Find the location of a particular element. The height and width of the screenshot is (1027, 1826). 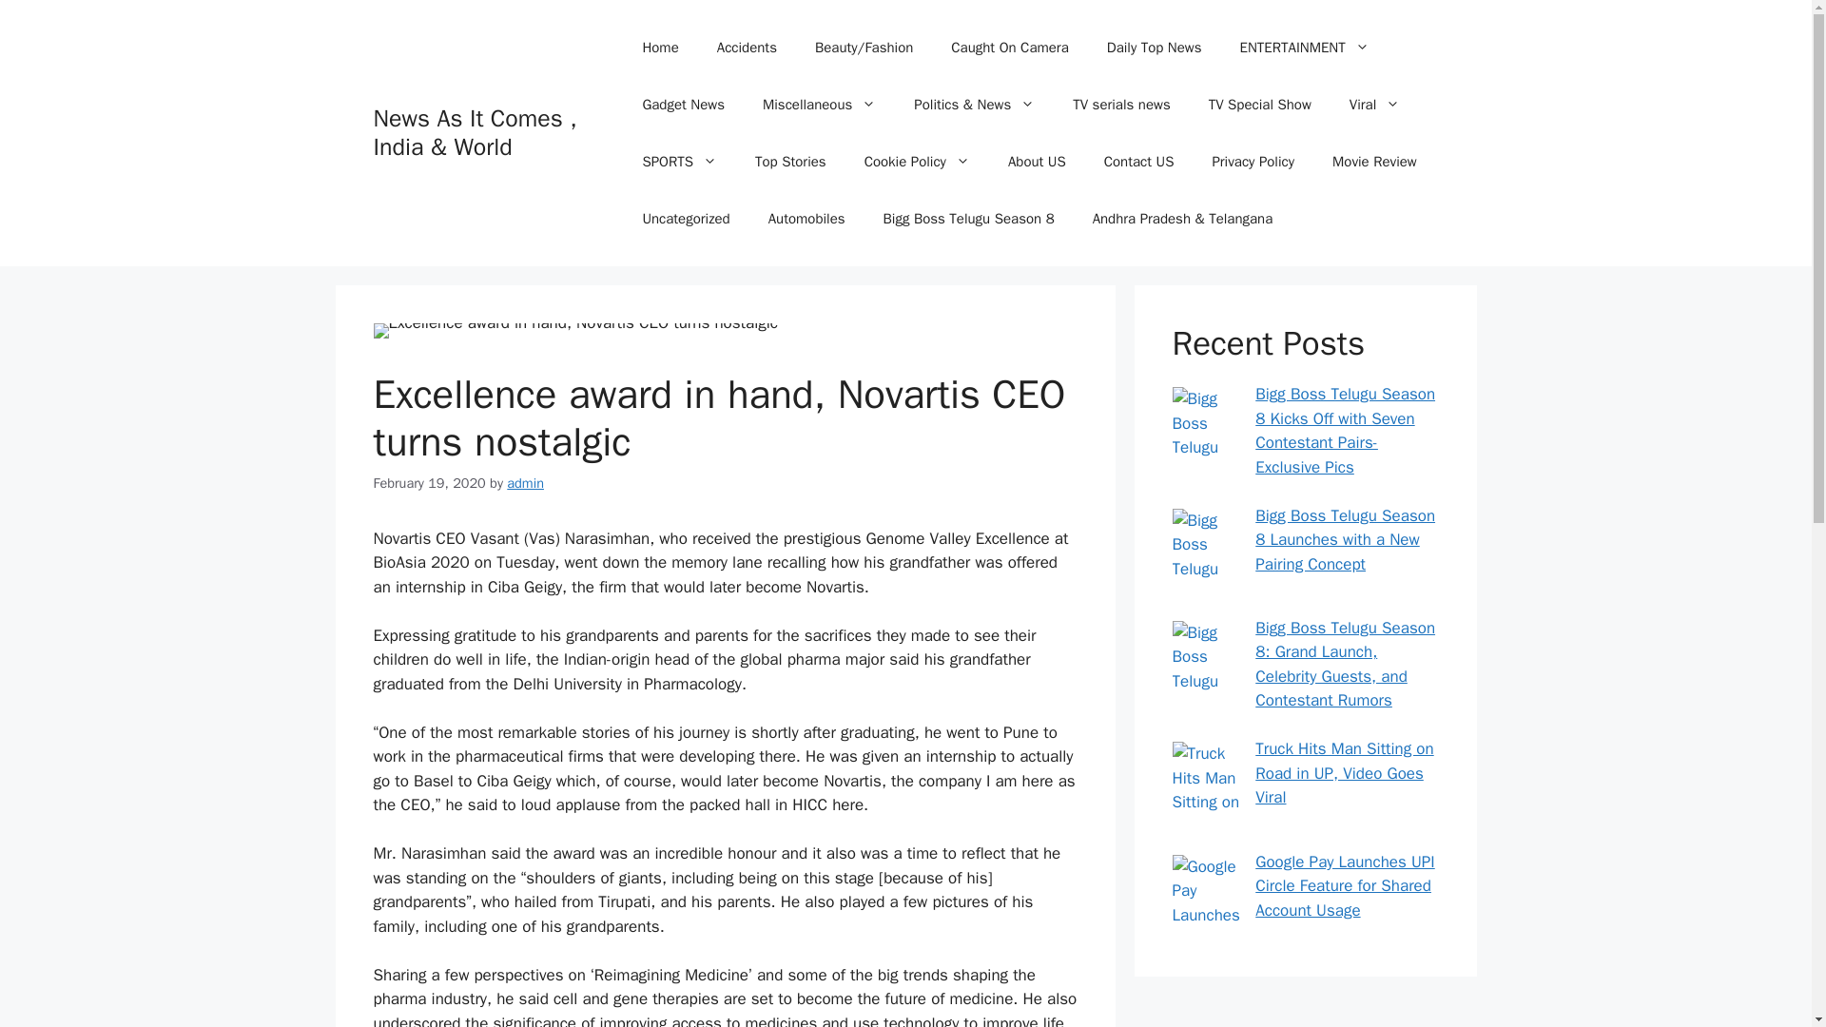

ENTERTAINMENT is located at coordinates (1305, 48).